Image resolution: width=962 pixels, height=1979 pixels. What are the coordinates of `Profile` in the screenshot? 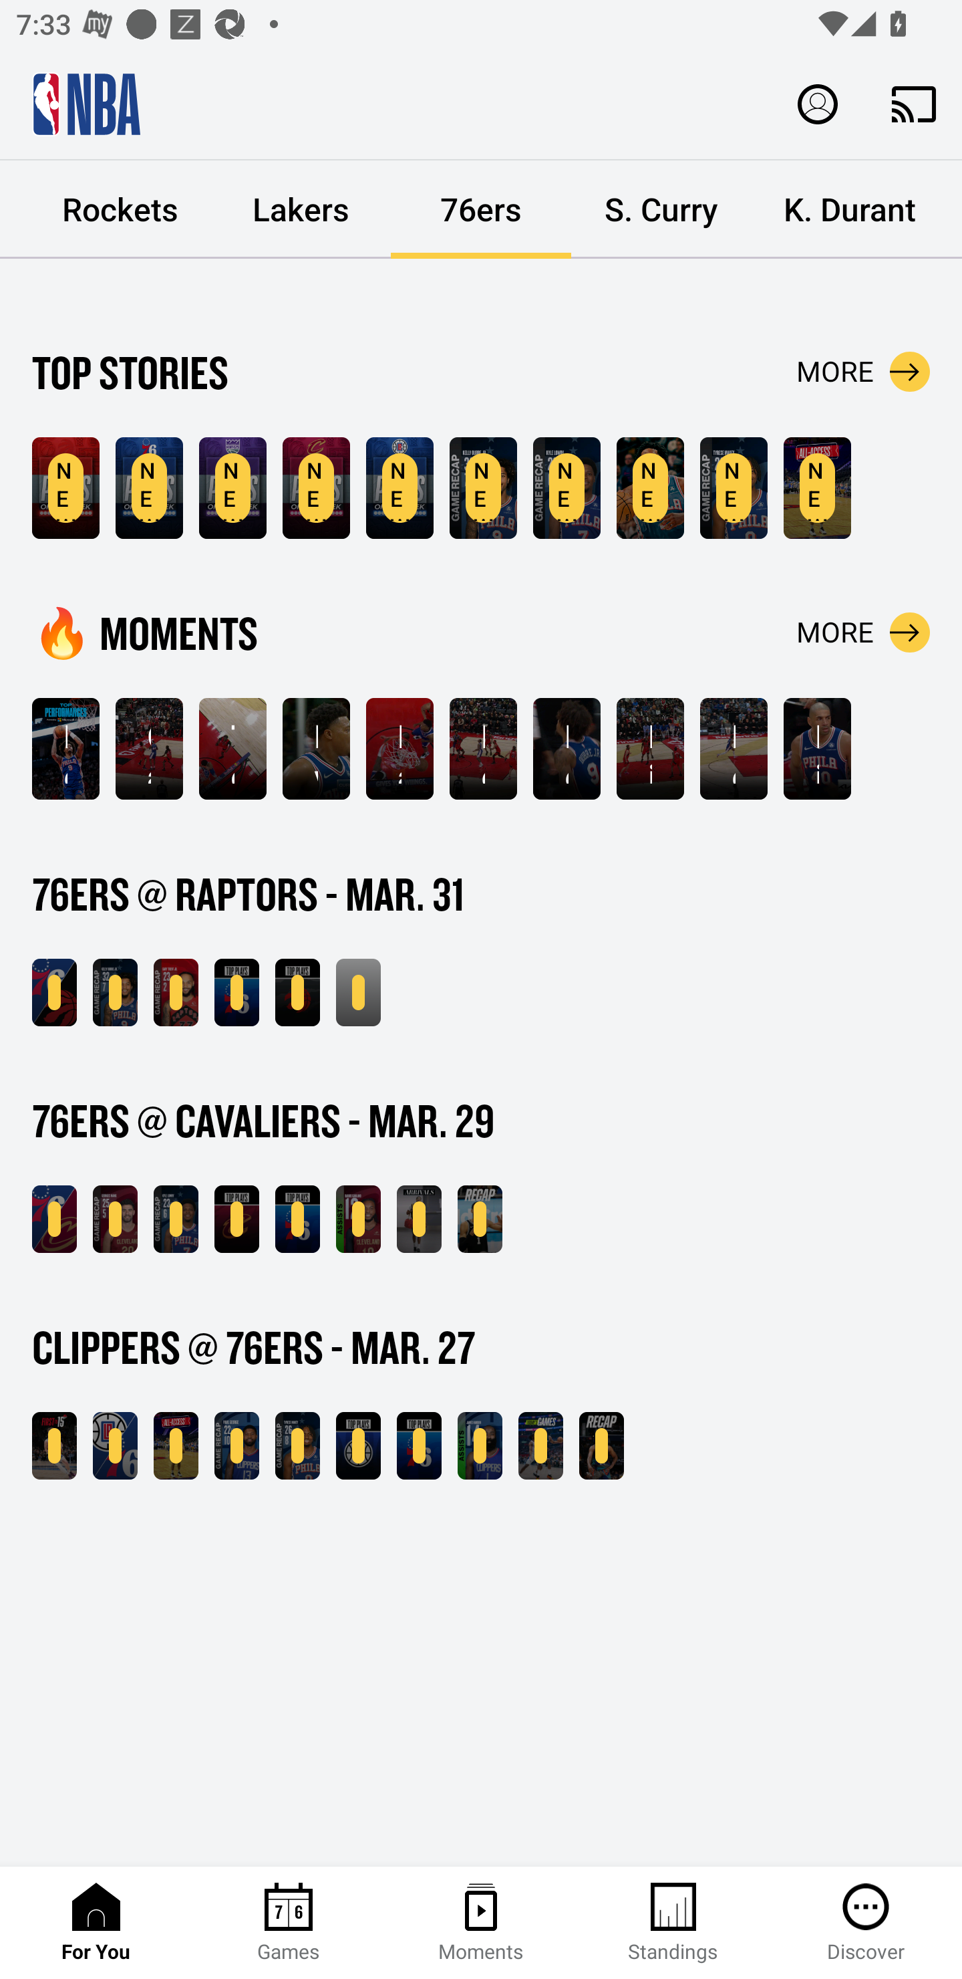 It's located at (818, 103).